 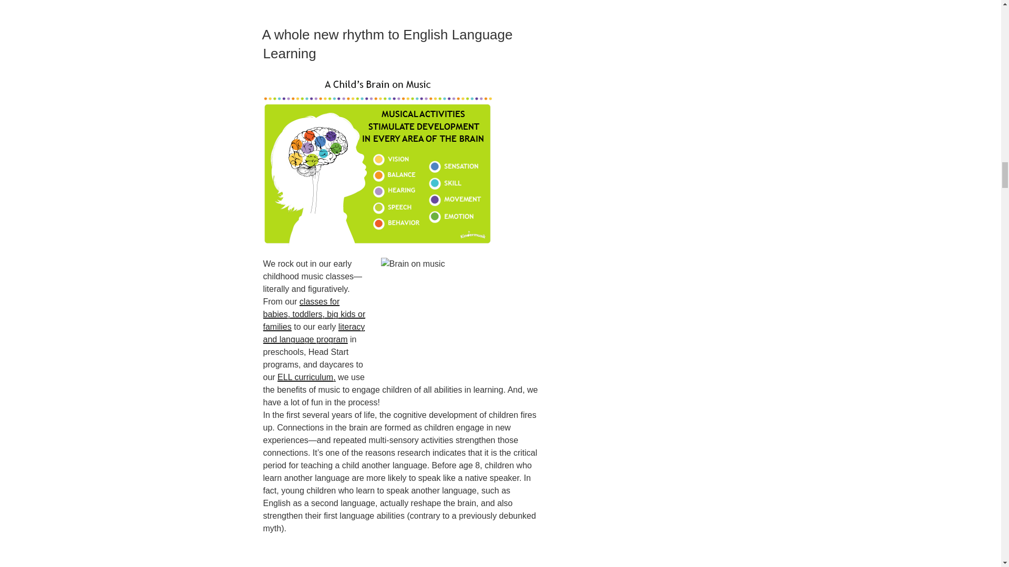 What do you see at coordinates (314, 314) in the screenshot?
I see `Kindermusik Class Locator` at bounding box center [314, 314].